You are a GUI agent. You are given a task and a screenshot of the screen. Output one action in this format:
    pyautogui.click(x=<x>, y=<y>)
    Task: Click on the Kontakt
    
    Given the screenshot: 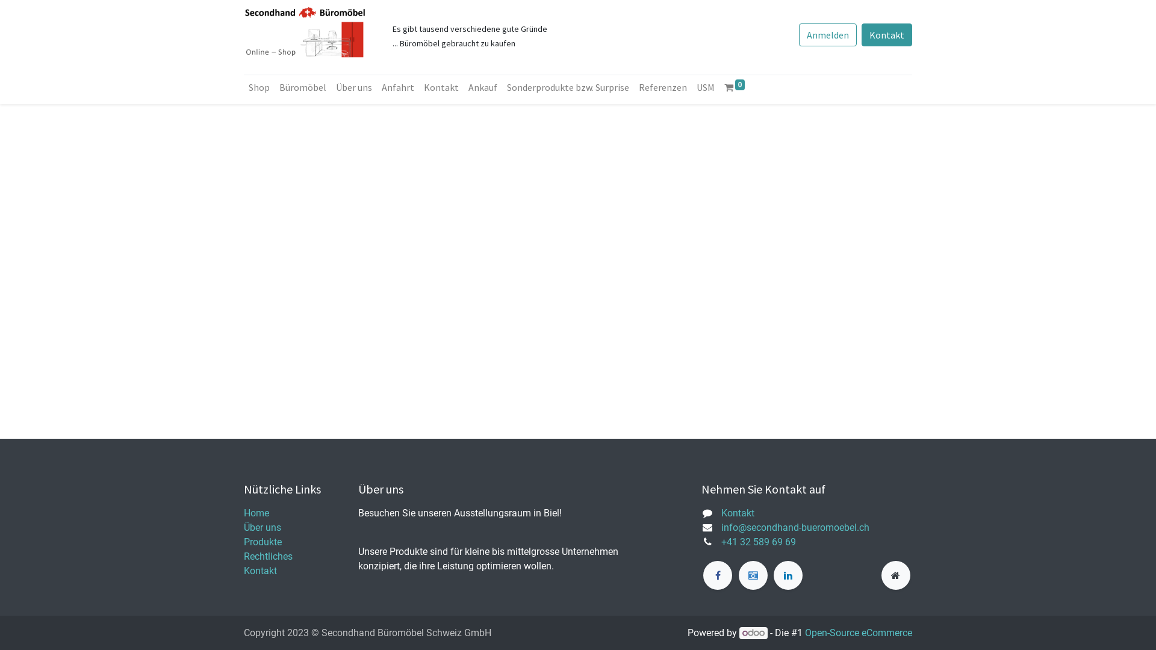 What is the action you would take?
    pyautogui.click(x=260, y=571)
    